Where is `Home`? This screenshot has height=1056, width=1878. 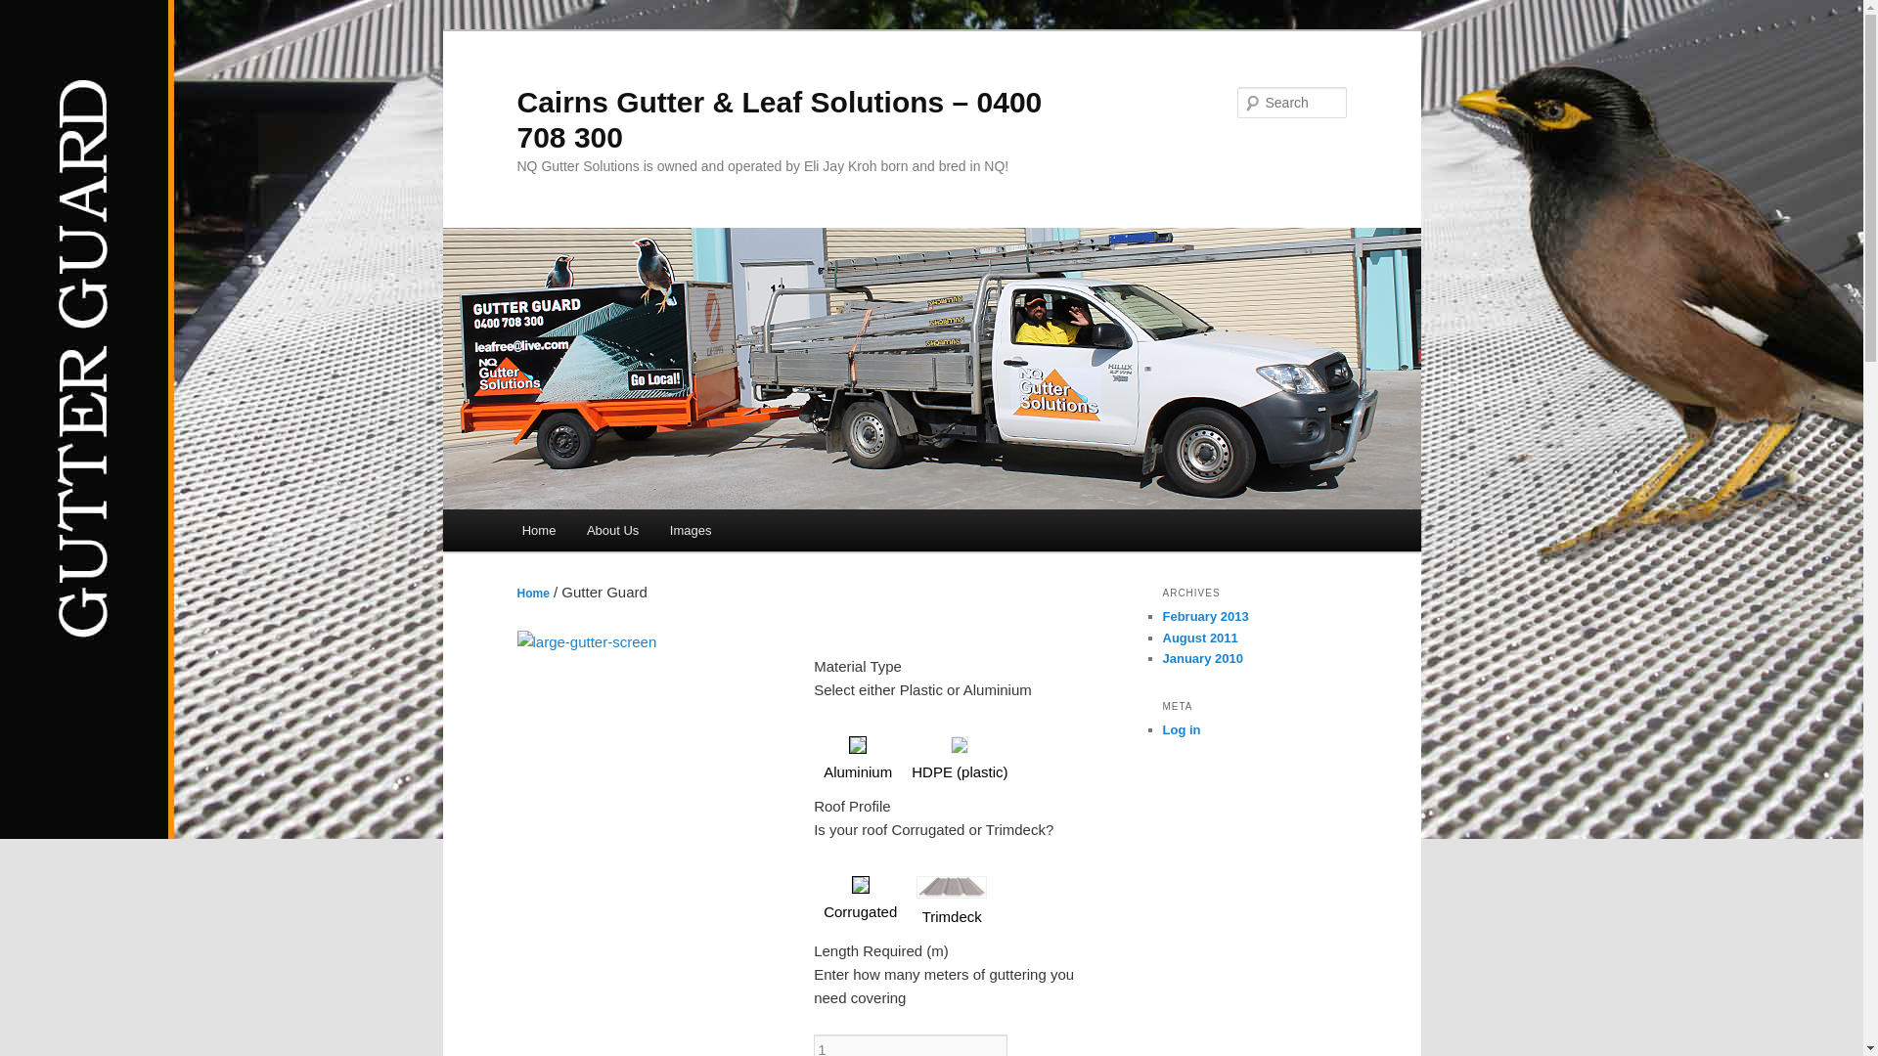
Home is located at coordinates (532, 594).